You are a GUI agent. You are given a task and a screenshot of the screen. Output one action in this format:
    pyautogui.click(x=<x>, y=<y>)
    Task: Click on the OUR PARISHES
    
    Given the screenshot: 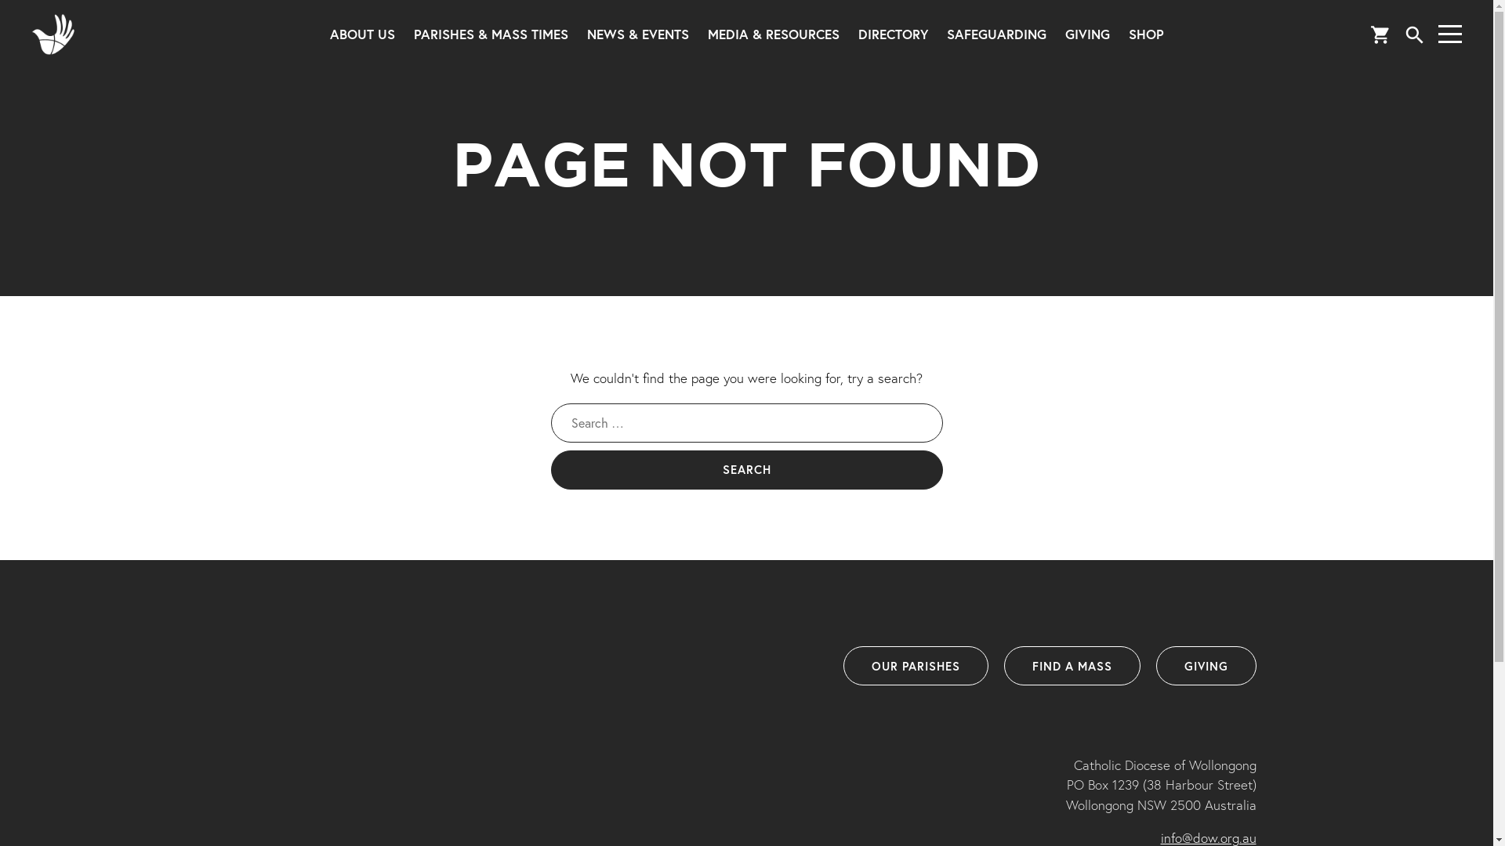 What is the action you would take?
    pyautogui.click(x=916, y=666)
    